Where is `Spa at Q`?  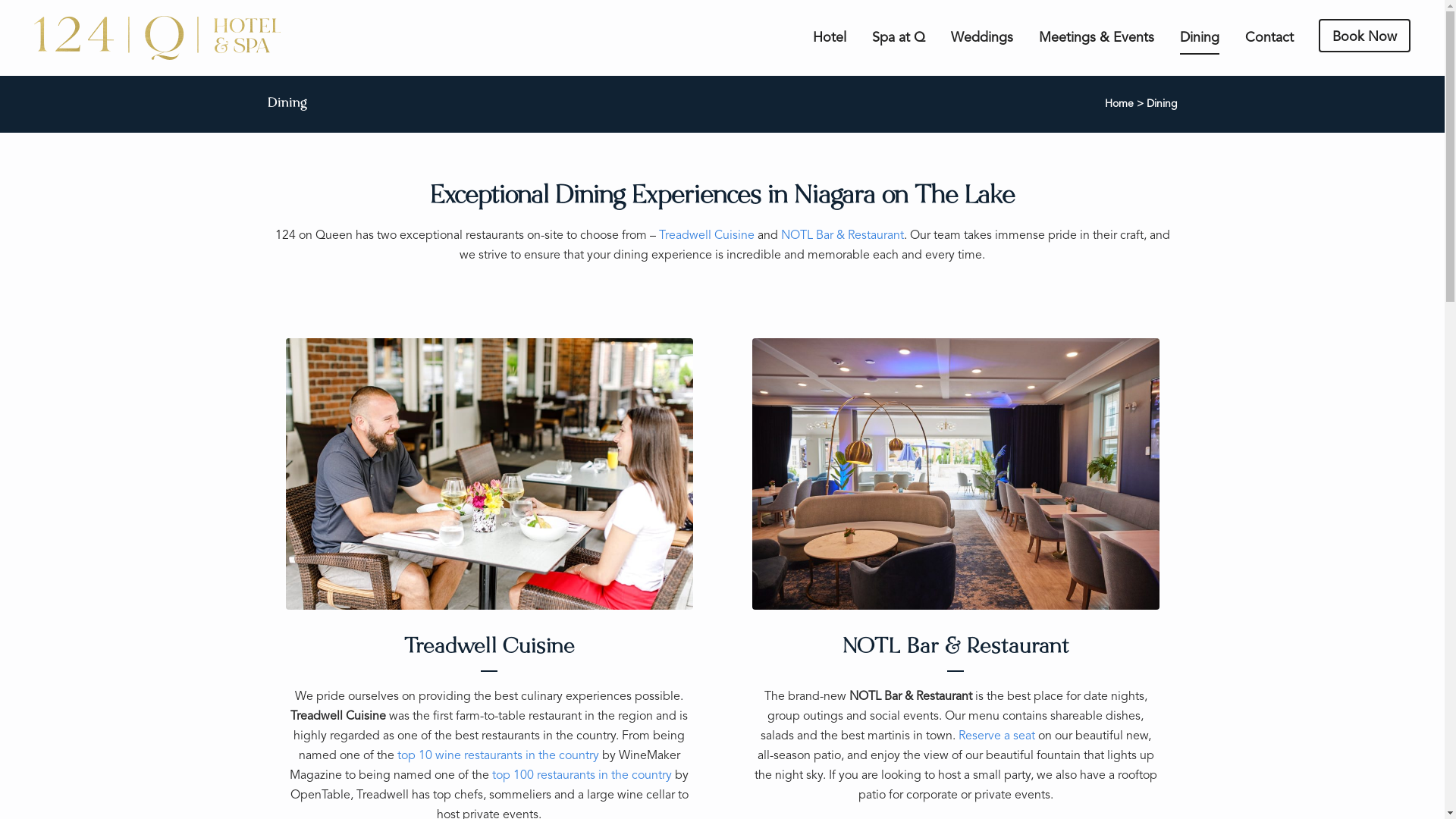
Spa at Q is located at coordinates (899, 38).